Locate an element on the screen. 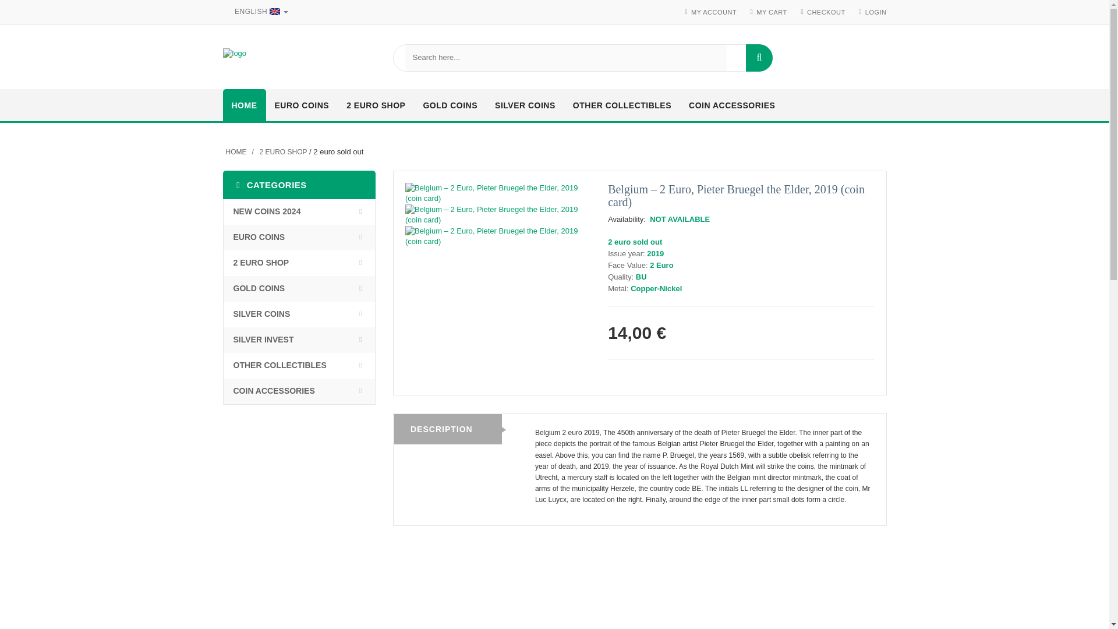  SILVER COINS is located at coordinates (525, 106).